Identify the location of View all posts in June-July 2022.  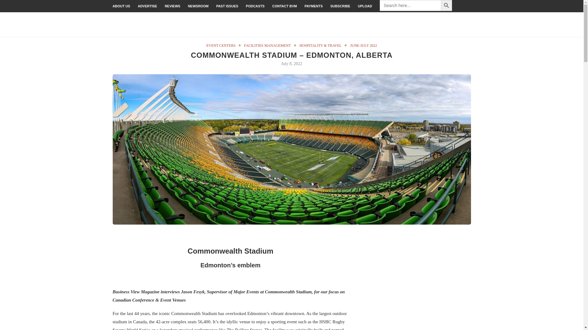
(363, 45).